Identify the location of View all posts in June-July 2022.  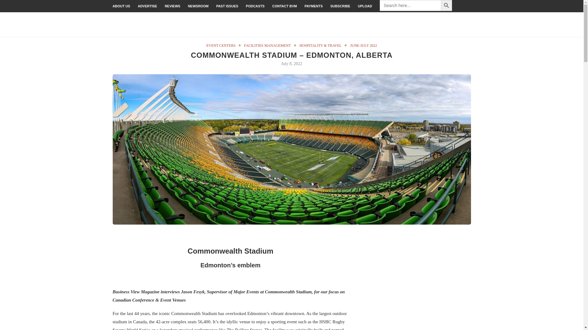
(363, 45).